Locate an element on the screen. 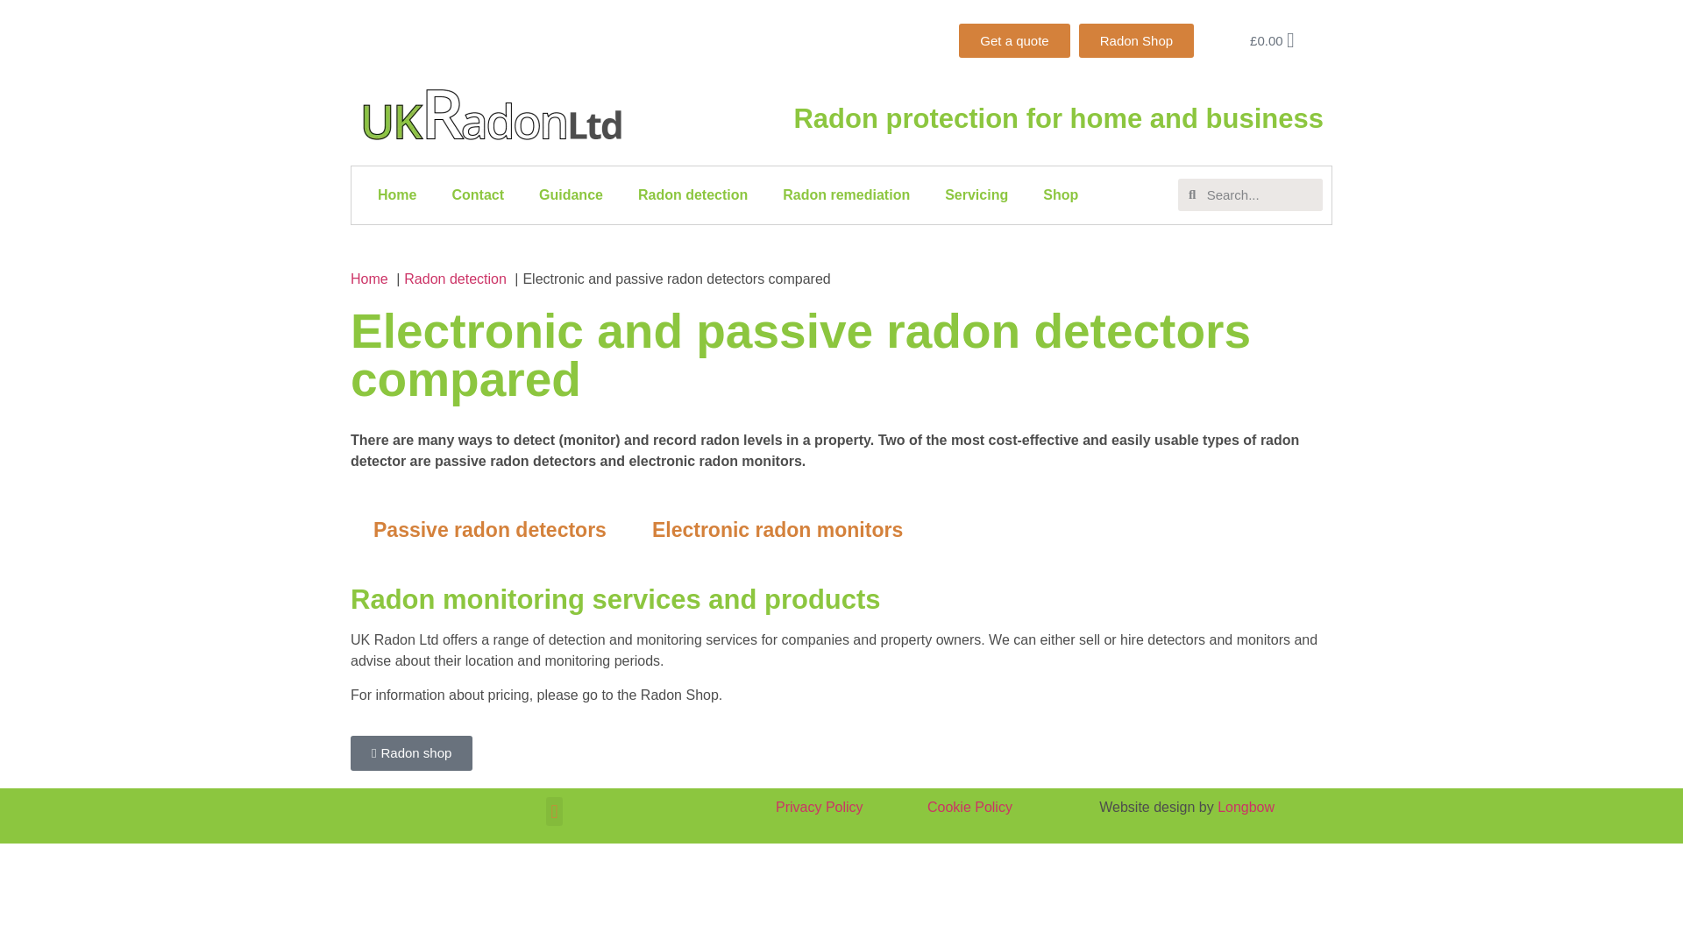  Radon detection is located at coordinates (692, 194).